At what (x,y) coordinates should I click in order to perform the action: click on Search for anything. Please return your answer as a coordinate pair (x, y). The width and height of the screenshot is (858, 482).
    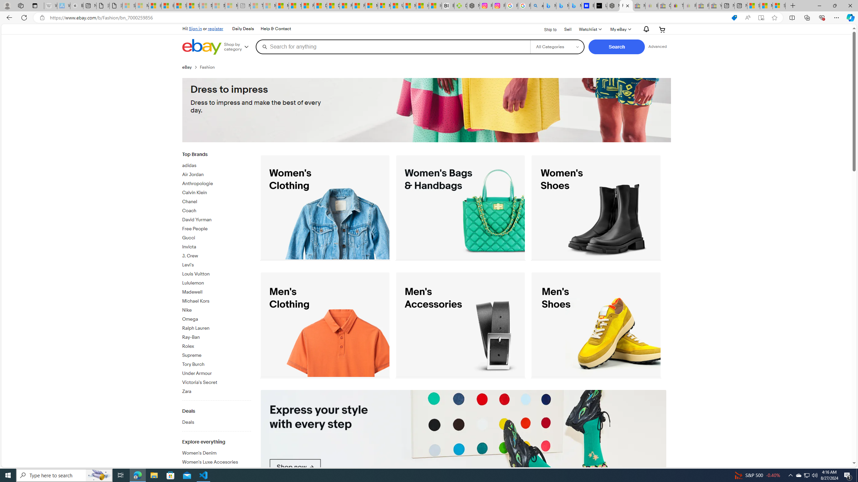
    Looking at the image, I should click on (393, 47).